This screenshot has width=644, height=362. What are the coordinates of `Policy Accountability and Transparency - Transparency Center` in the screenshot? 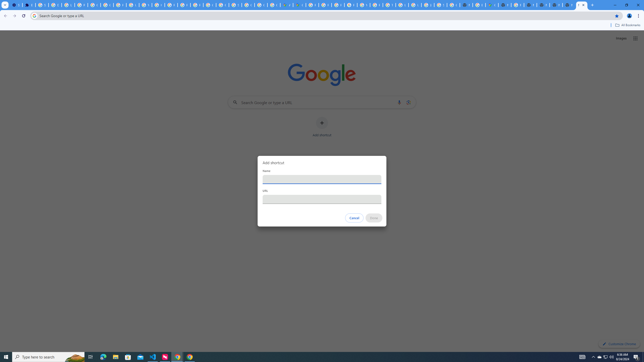 It's located at (312, 5).